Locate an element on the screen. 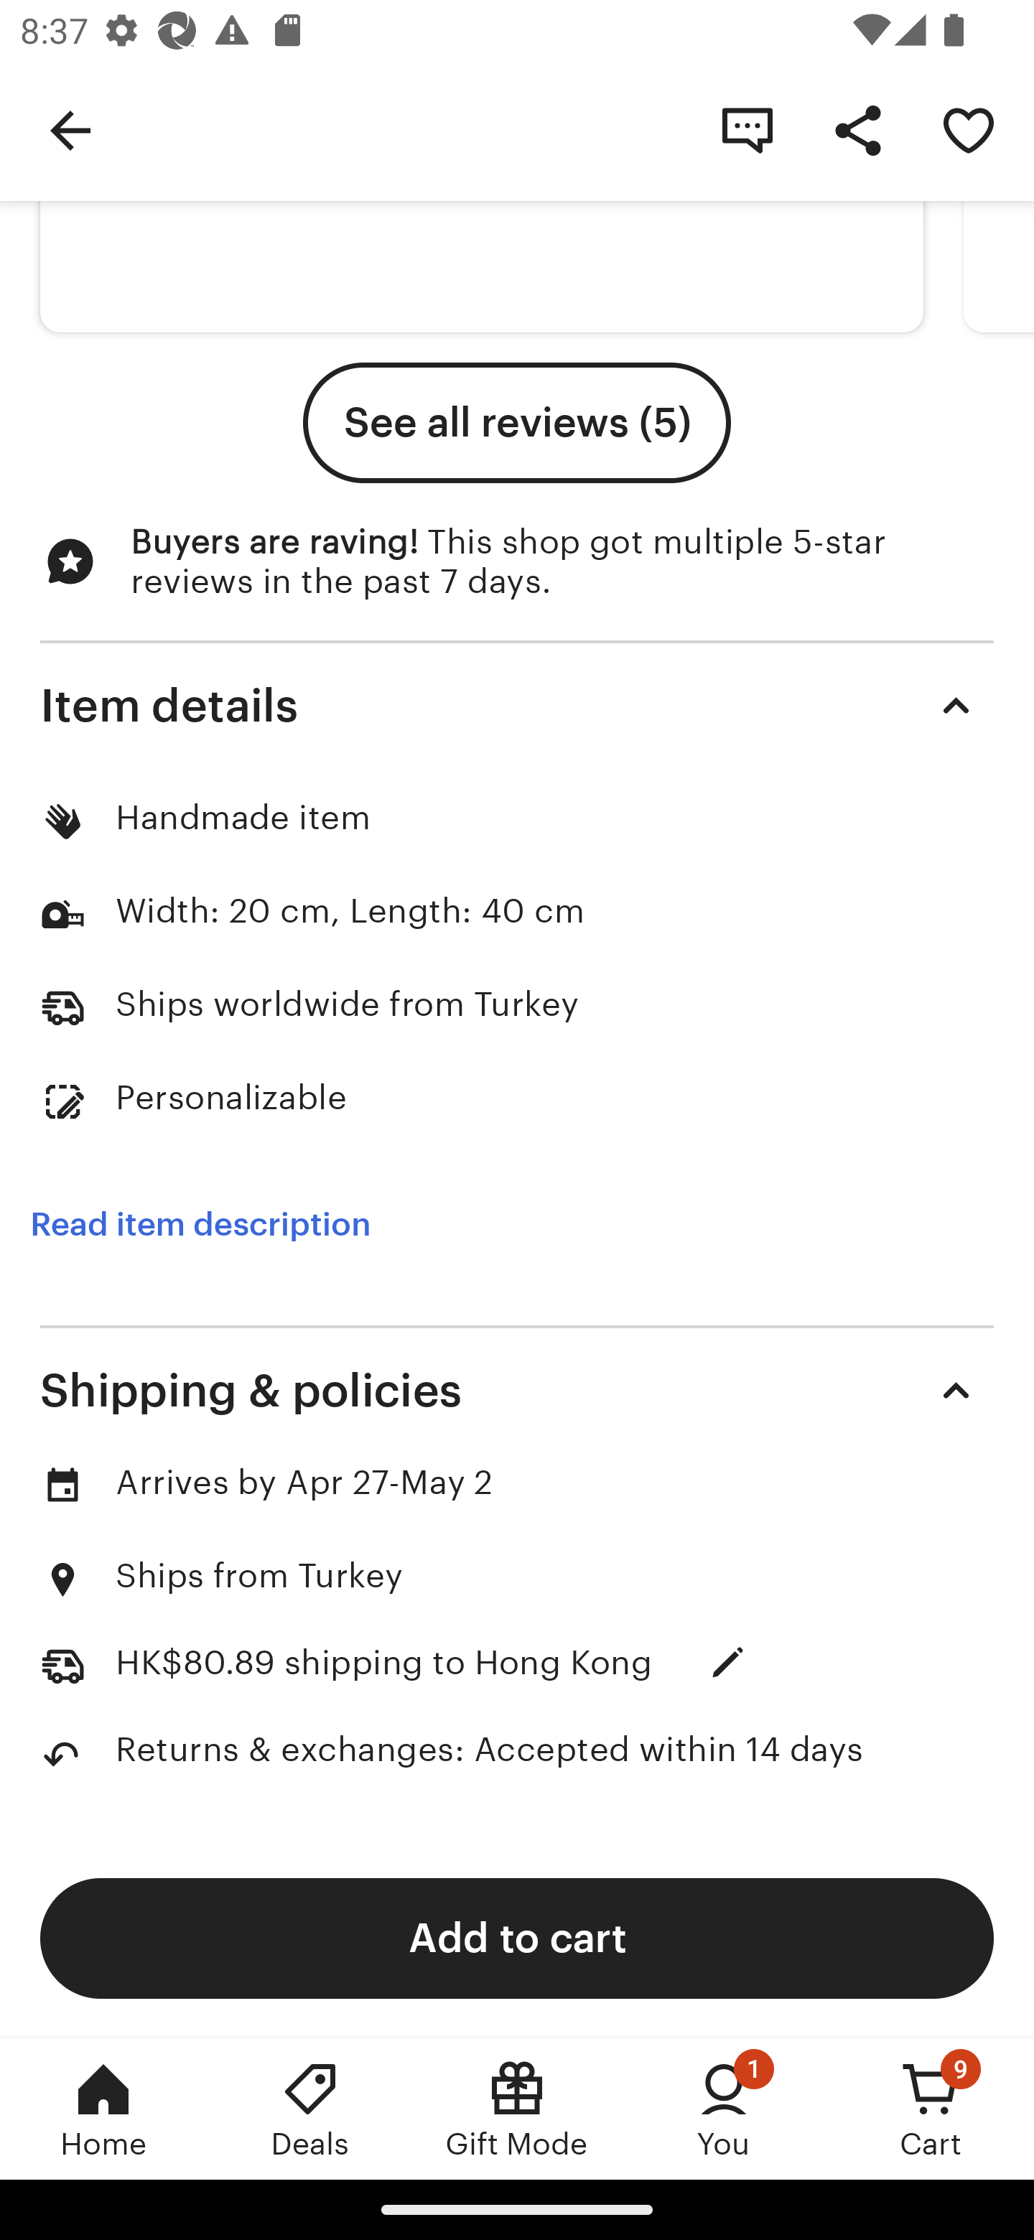  Cart, 9 new notifications Cart is located at coordinates (931, 2109).